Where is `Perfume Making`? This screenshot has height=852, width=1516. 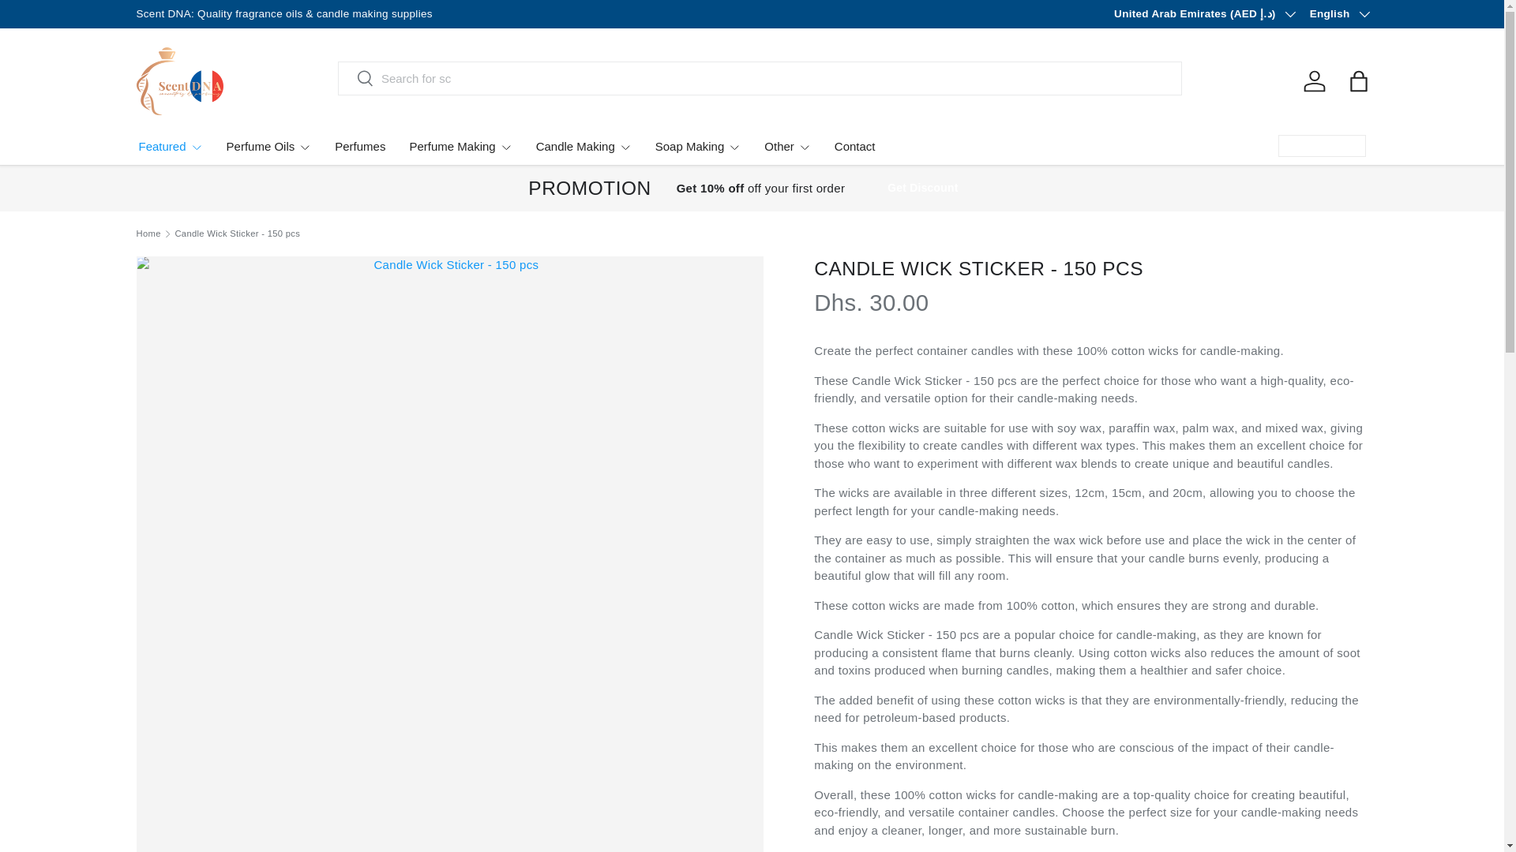
Perfume Making is located at coordinates (460, 147).